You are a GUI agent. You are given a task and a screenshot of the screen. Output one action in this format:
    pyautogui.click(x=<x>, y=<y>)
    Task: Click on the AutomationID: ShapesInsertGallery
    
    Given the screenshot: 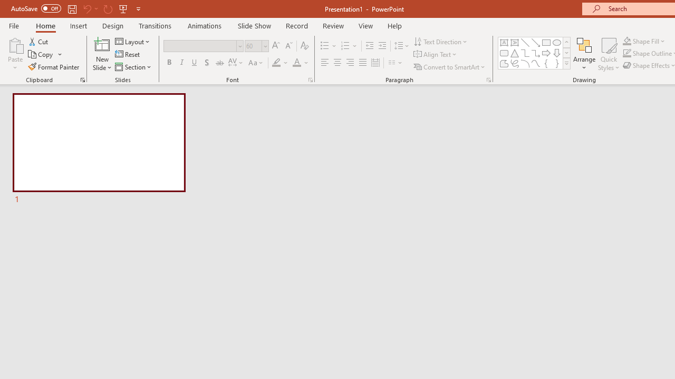 What is the action you would take?
    pyautogui.click(x=535, y=53)
    